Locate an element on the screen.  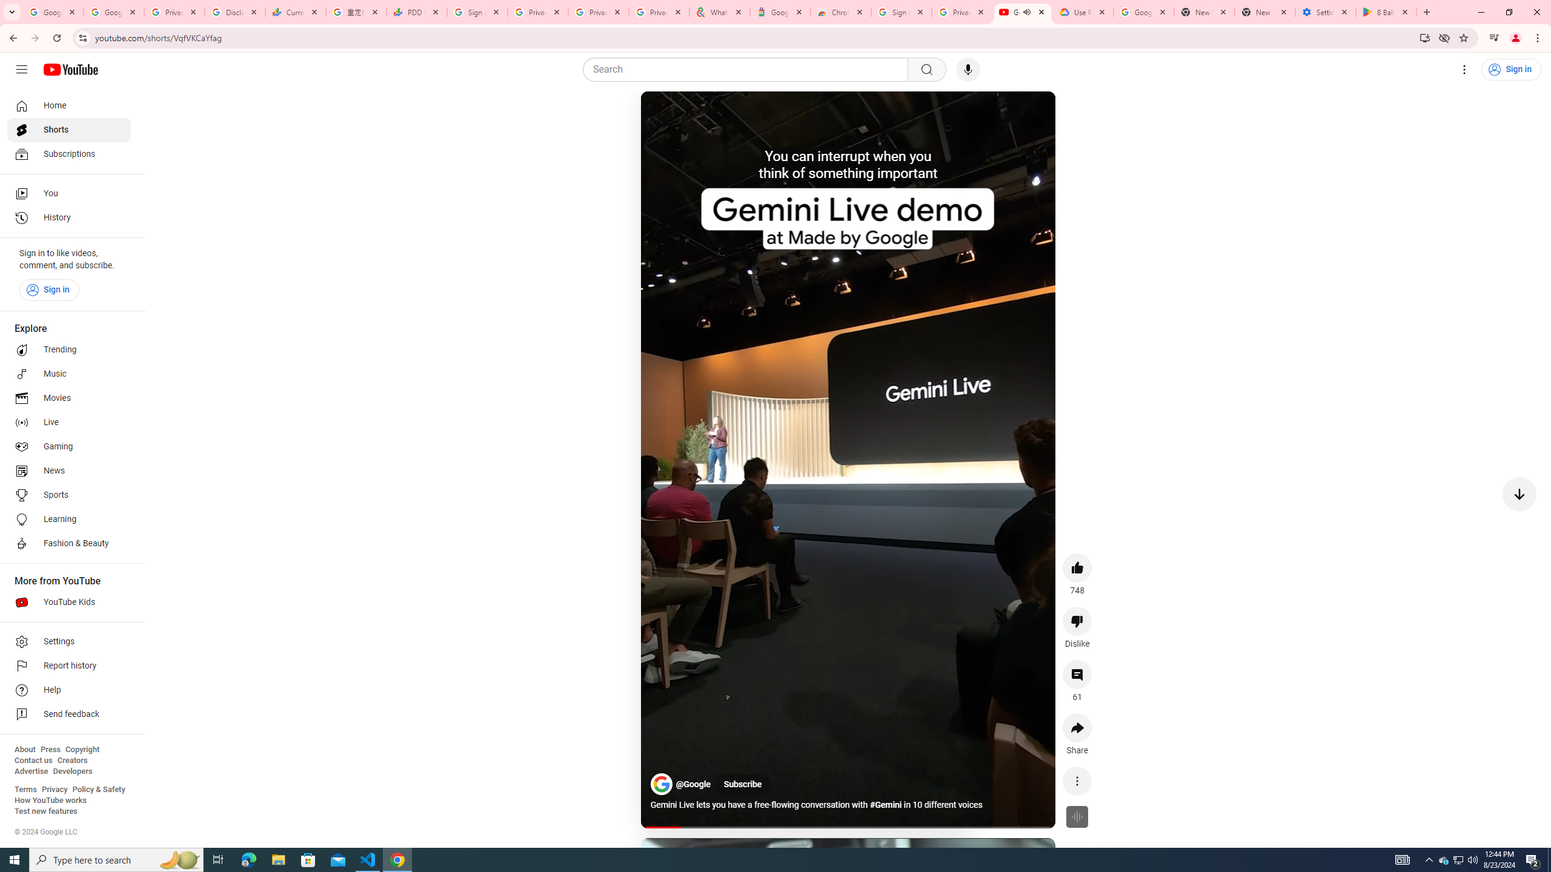
Fashion & Beauty is located at coordinates (69, 544).